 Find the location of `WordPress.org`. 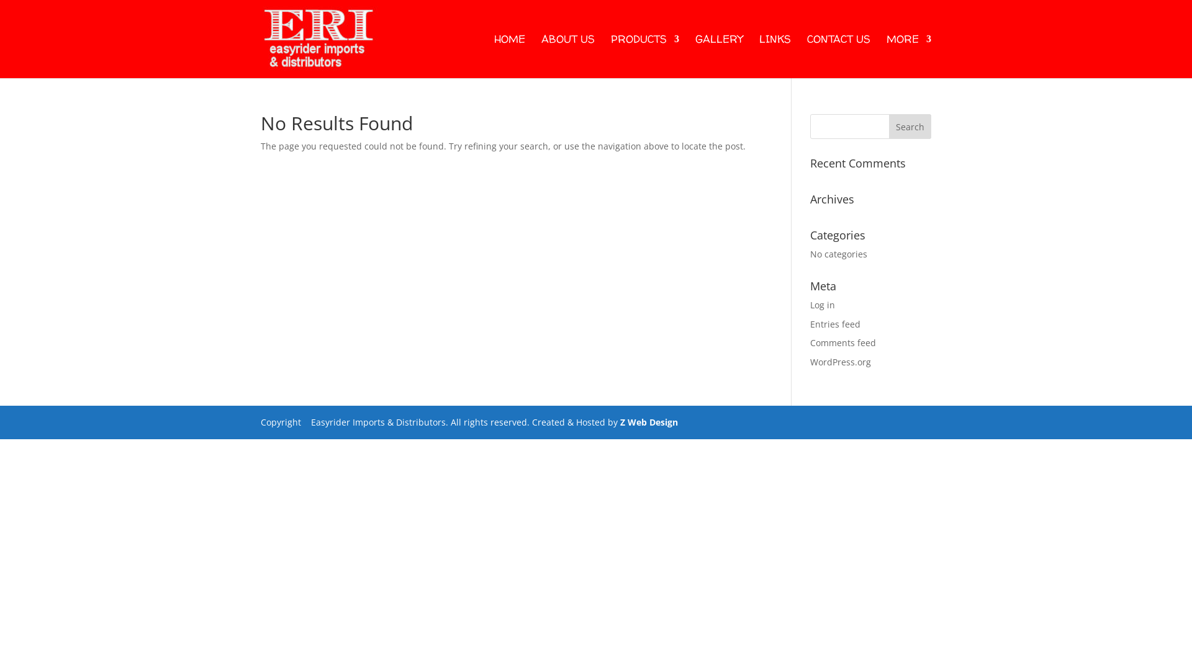

WordPress.org is located at coordinates (841, 362).